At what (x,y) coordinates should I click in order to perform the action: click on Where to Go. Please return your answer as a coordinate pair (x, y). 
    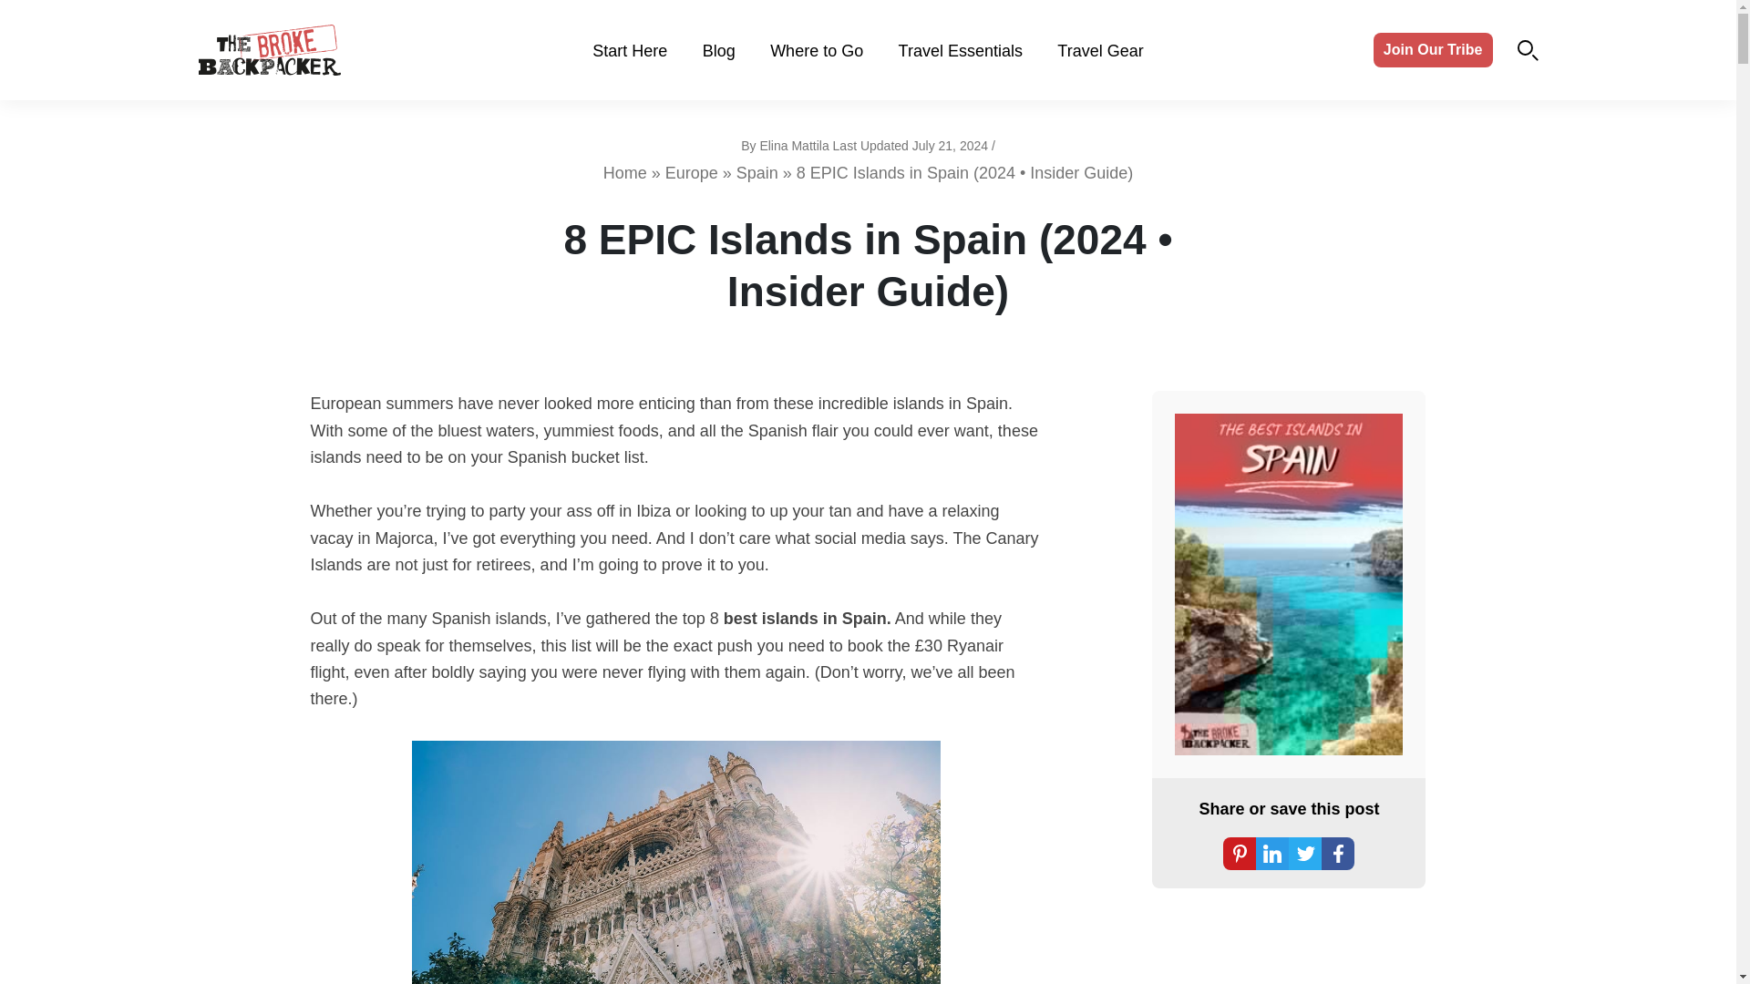
    Looking at the image, I should click on (816, 51).